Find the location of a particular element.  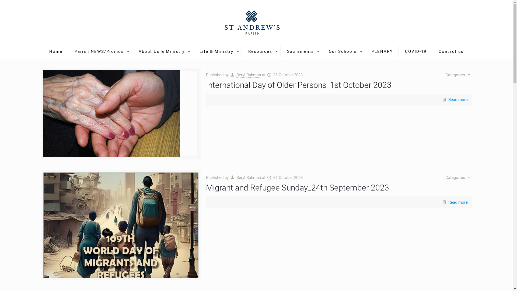

St Andrew's Parish is located at coordinates (256, 22).